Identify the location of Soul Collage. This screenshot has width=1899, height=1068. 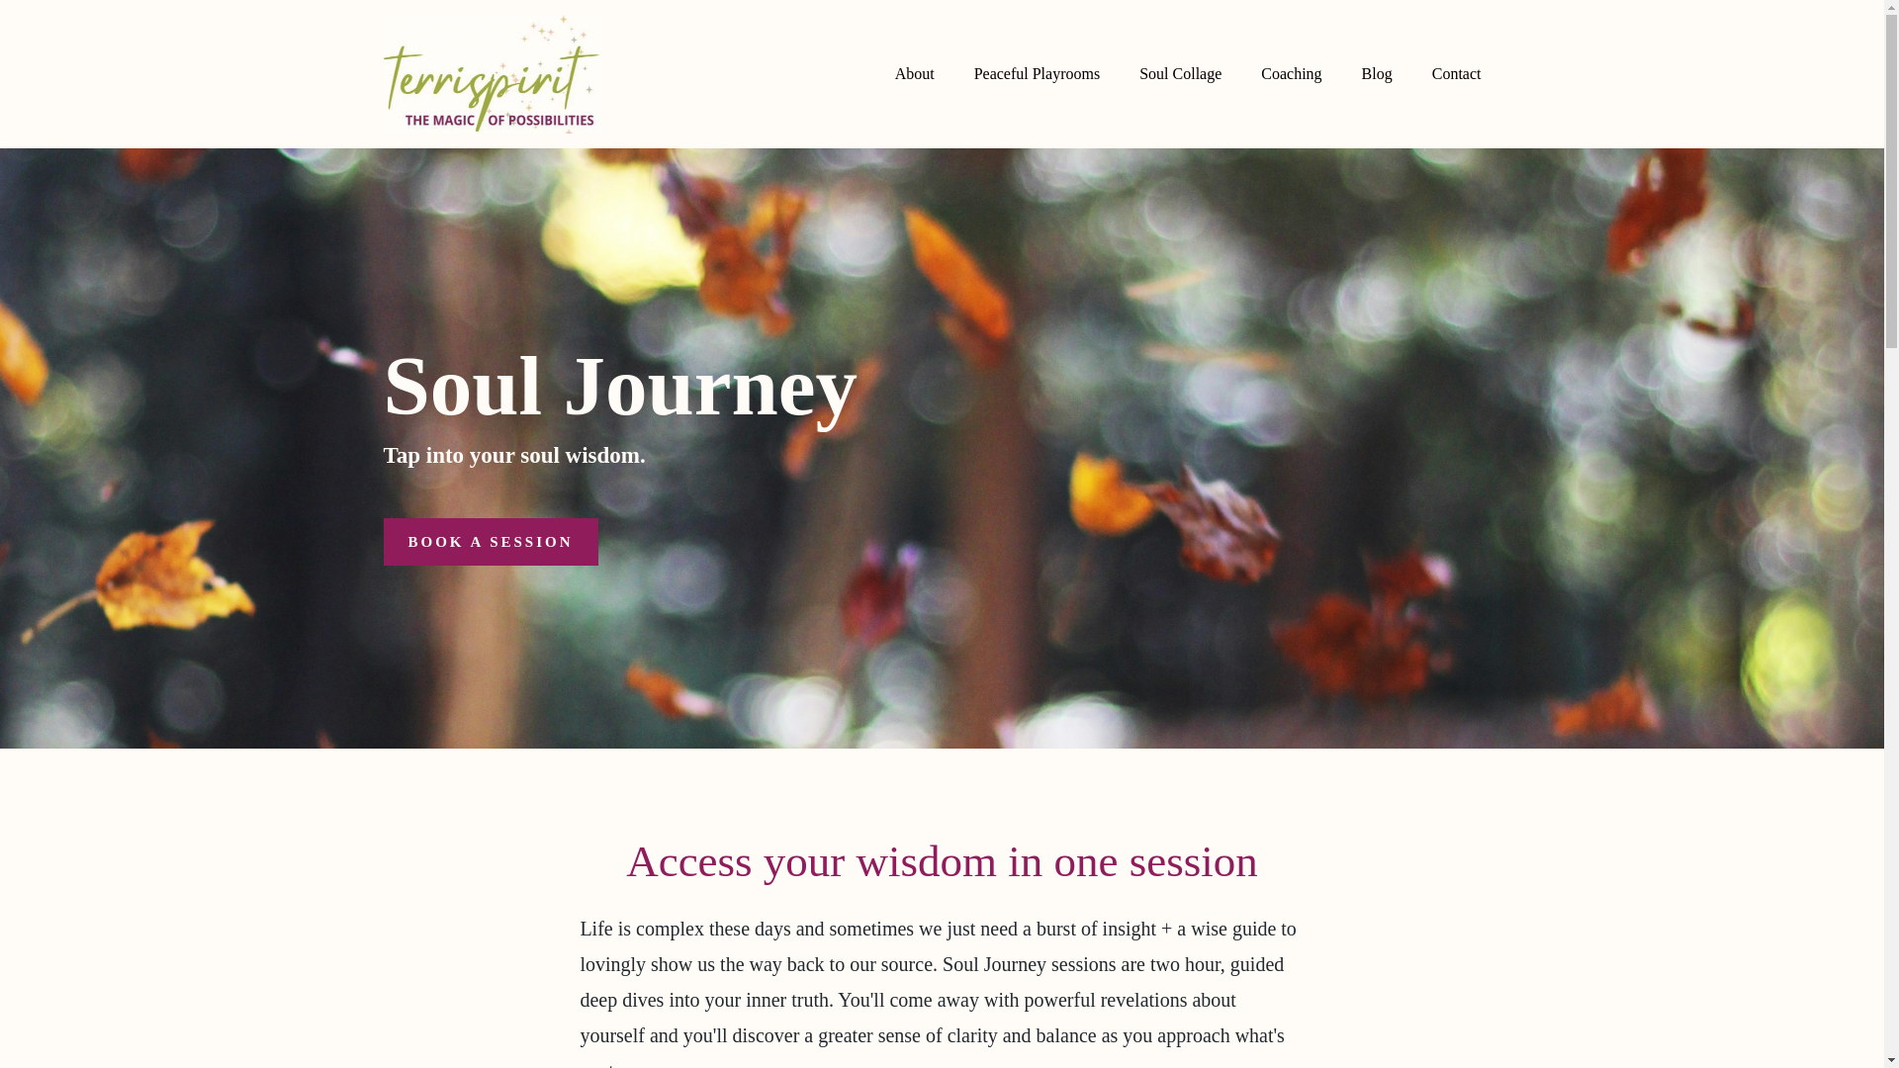
(1181, 74).